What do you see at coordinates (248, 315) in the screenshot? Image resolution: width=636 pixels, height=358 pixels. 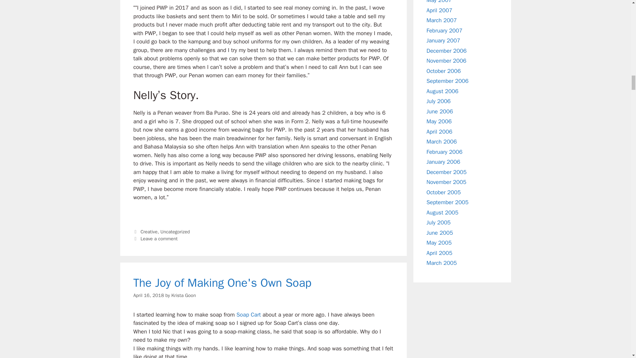 I see `Soap Cart` at bounding box center [248, 315].